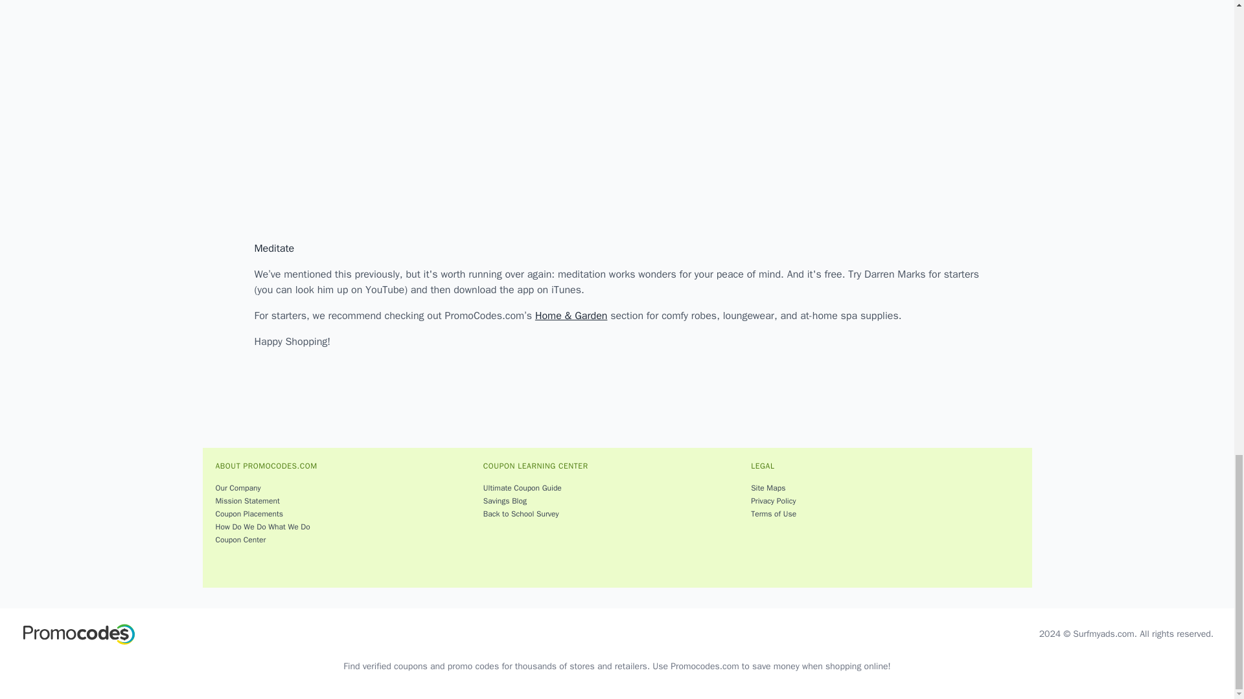 The width and height of the screenshot is (1244, 699). I want to click on Back to School Survey, so click(614, 514).